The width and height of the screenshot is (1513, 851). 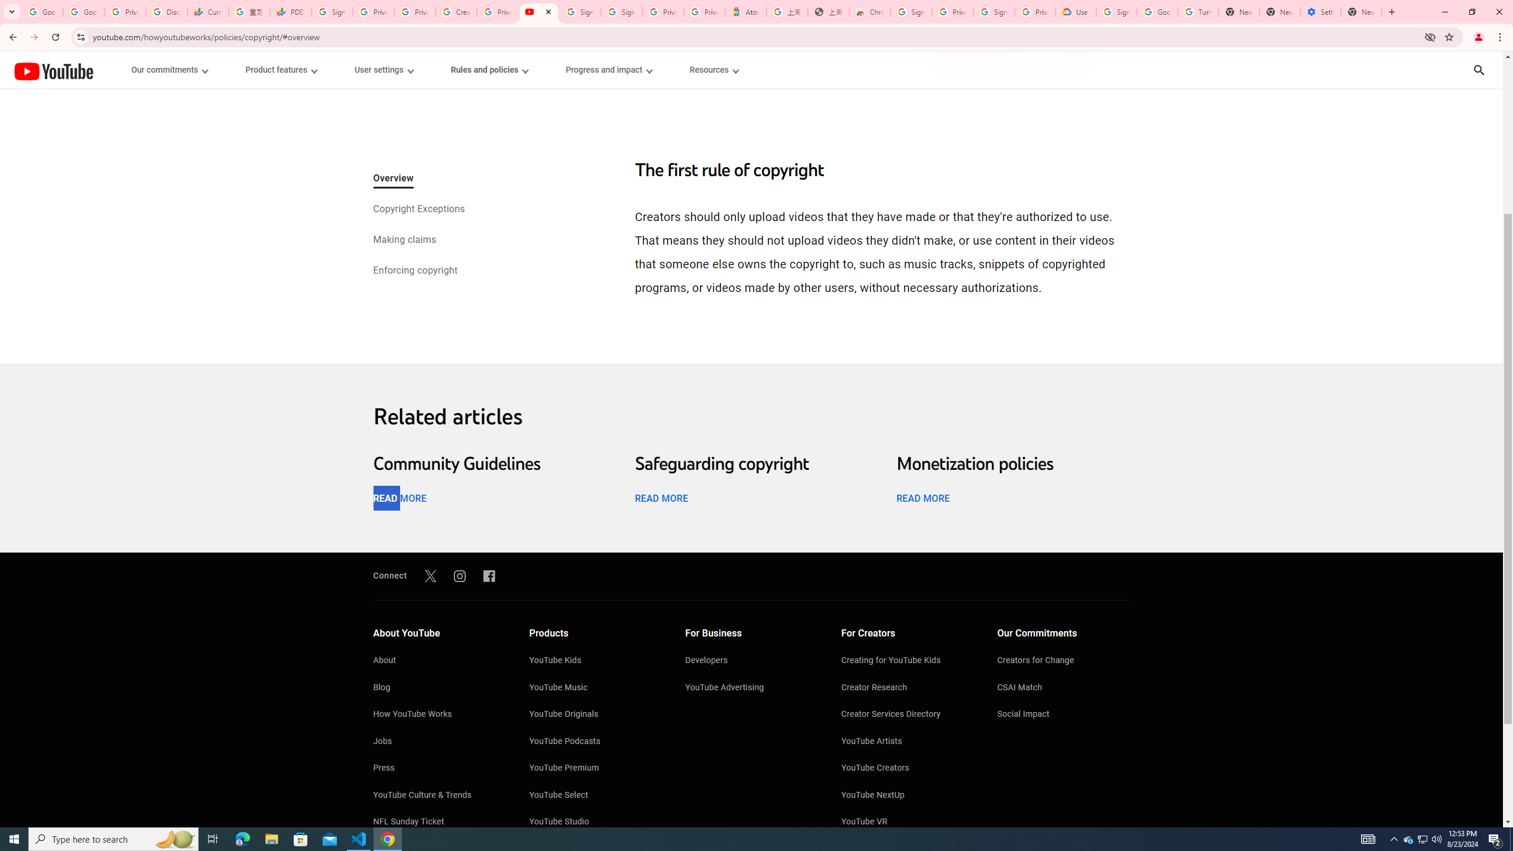 I want to click on YouTube Creators, so click(x=908, y=769).